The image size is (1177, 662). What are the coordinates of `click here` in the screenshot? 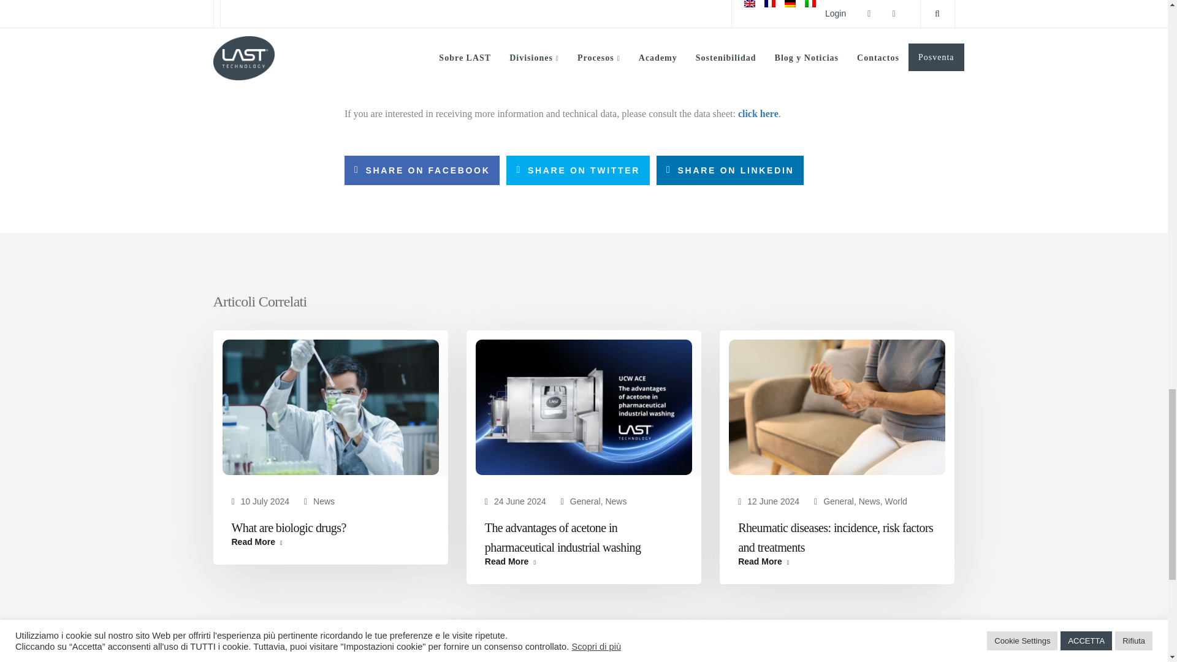 It's located at (756, 114).